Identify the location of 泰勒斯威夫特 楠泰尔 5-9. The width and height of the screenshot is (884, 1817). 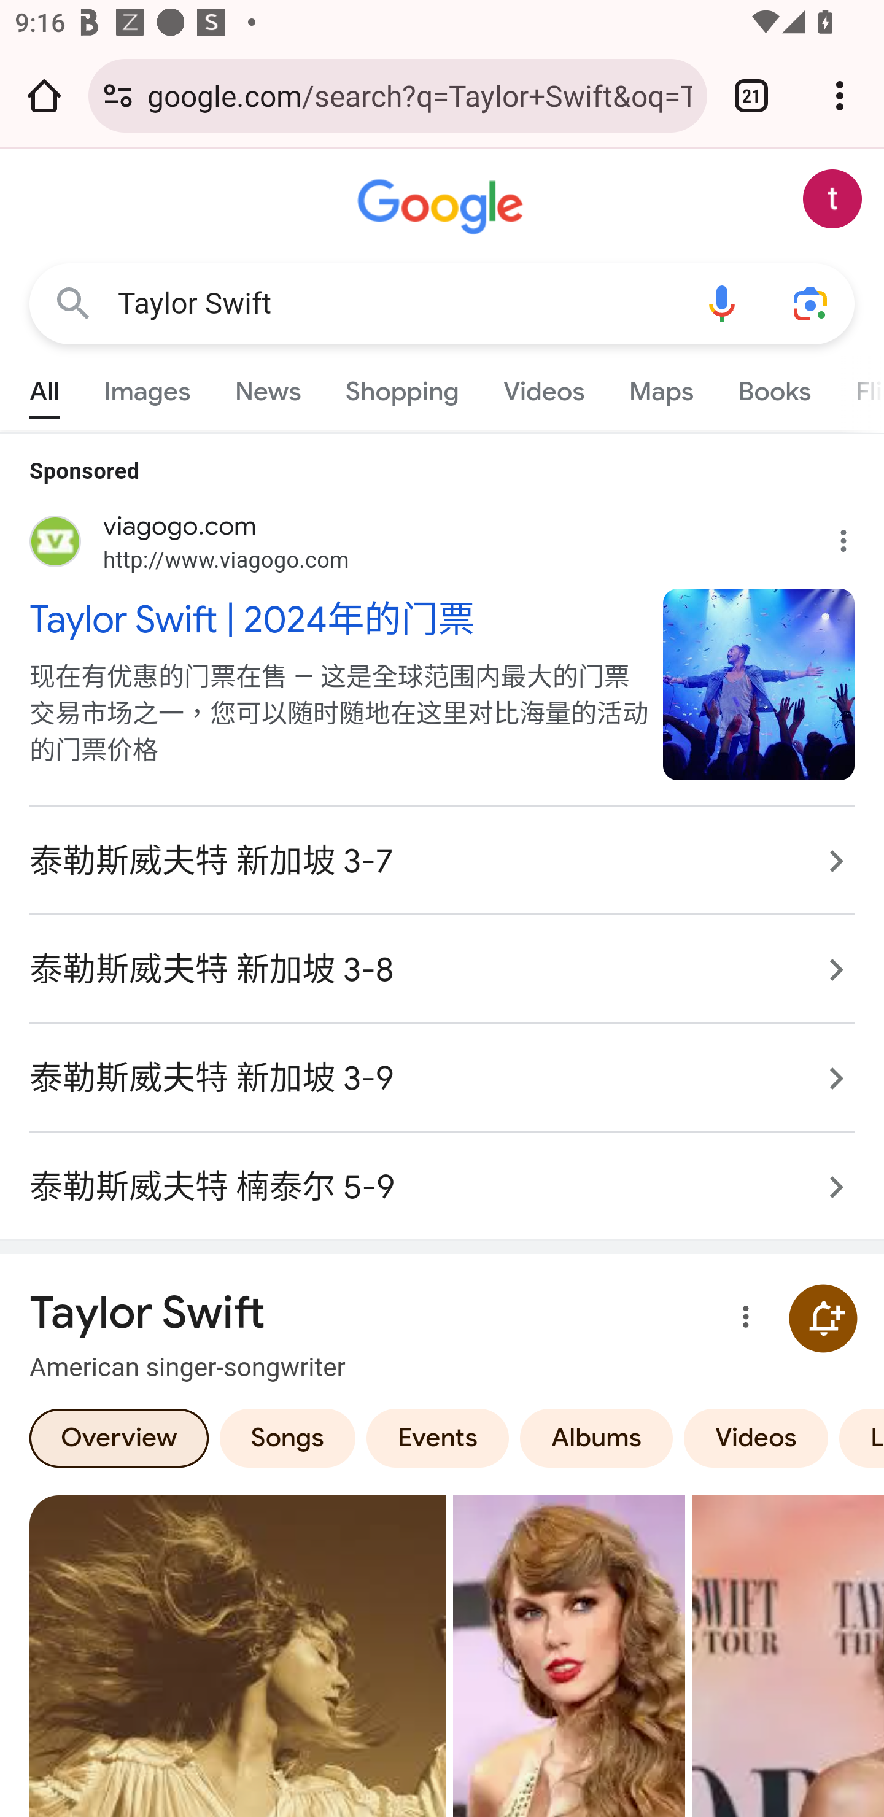
(442, 1176).